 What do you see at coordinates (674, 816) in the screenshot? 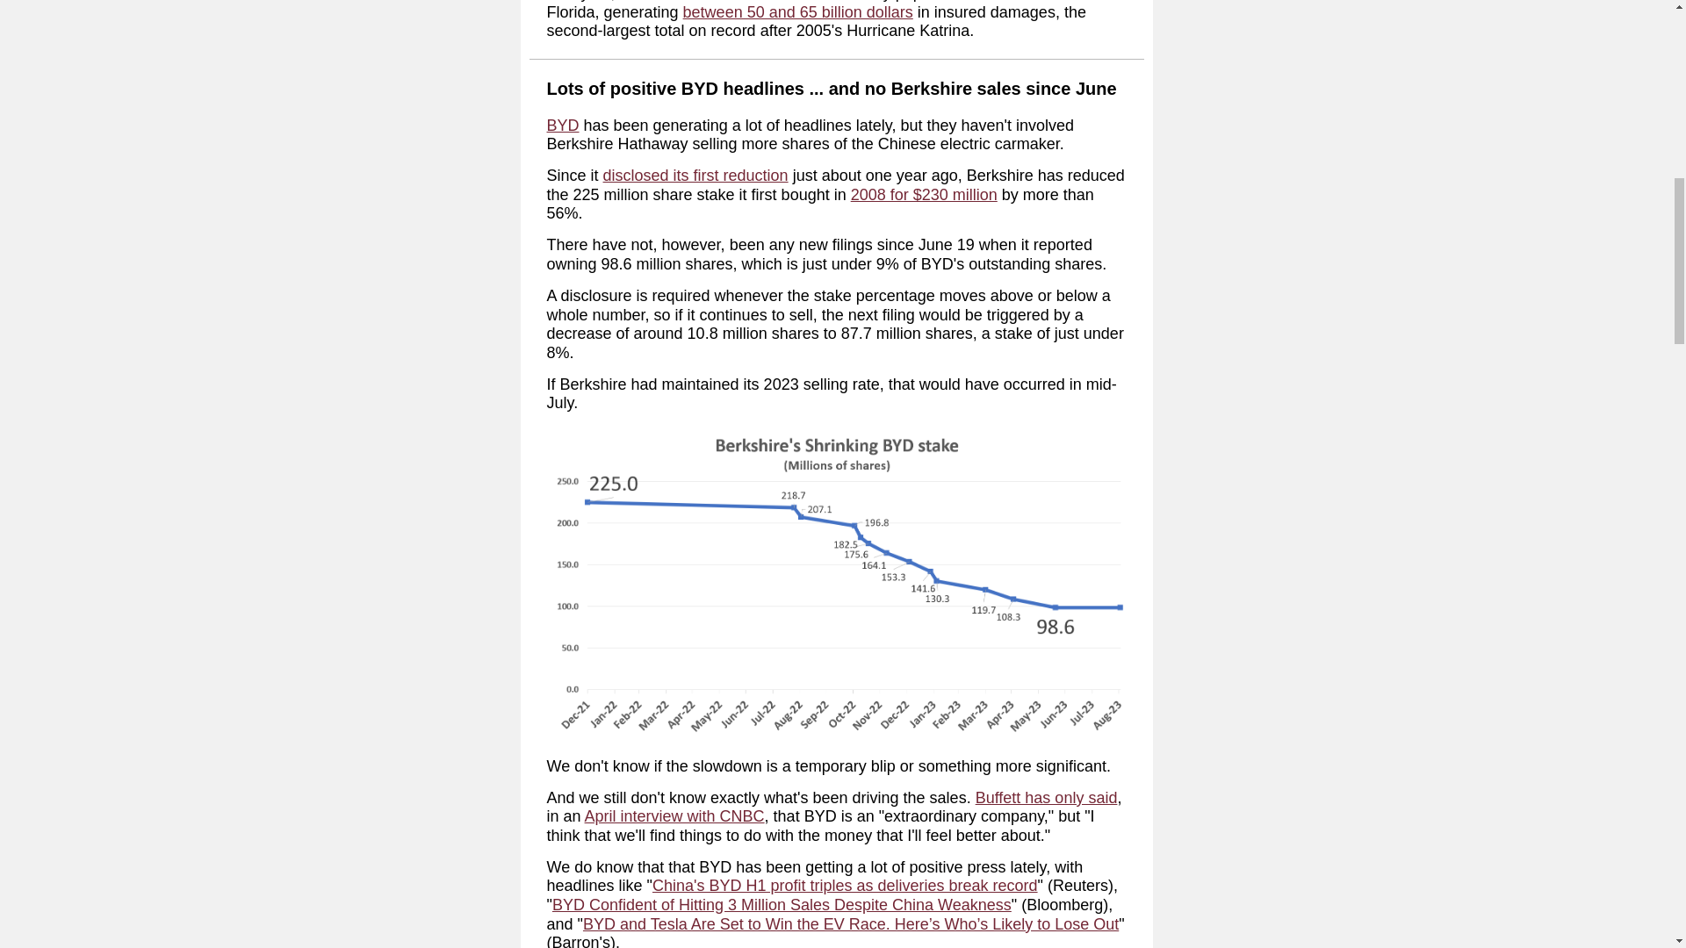
I see `April interview with CNBC` at bounding box center [674, 816].